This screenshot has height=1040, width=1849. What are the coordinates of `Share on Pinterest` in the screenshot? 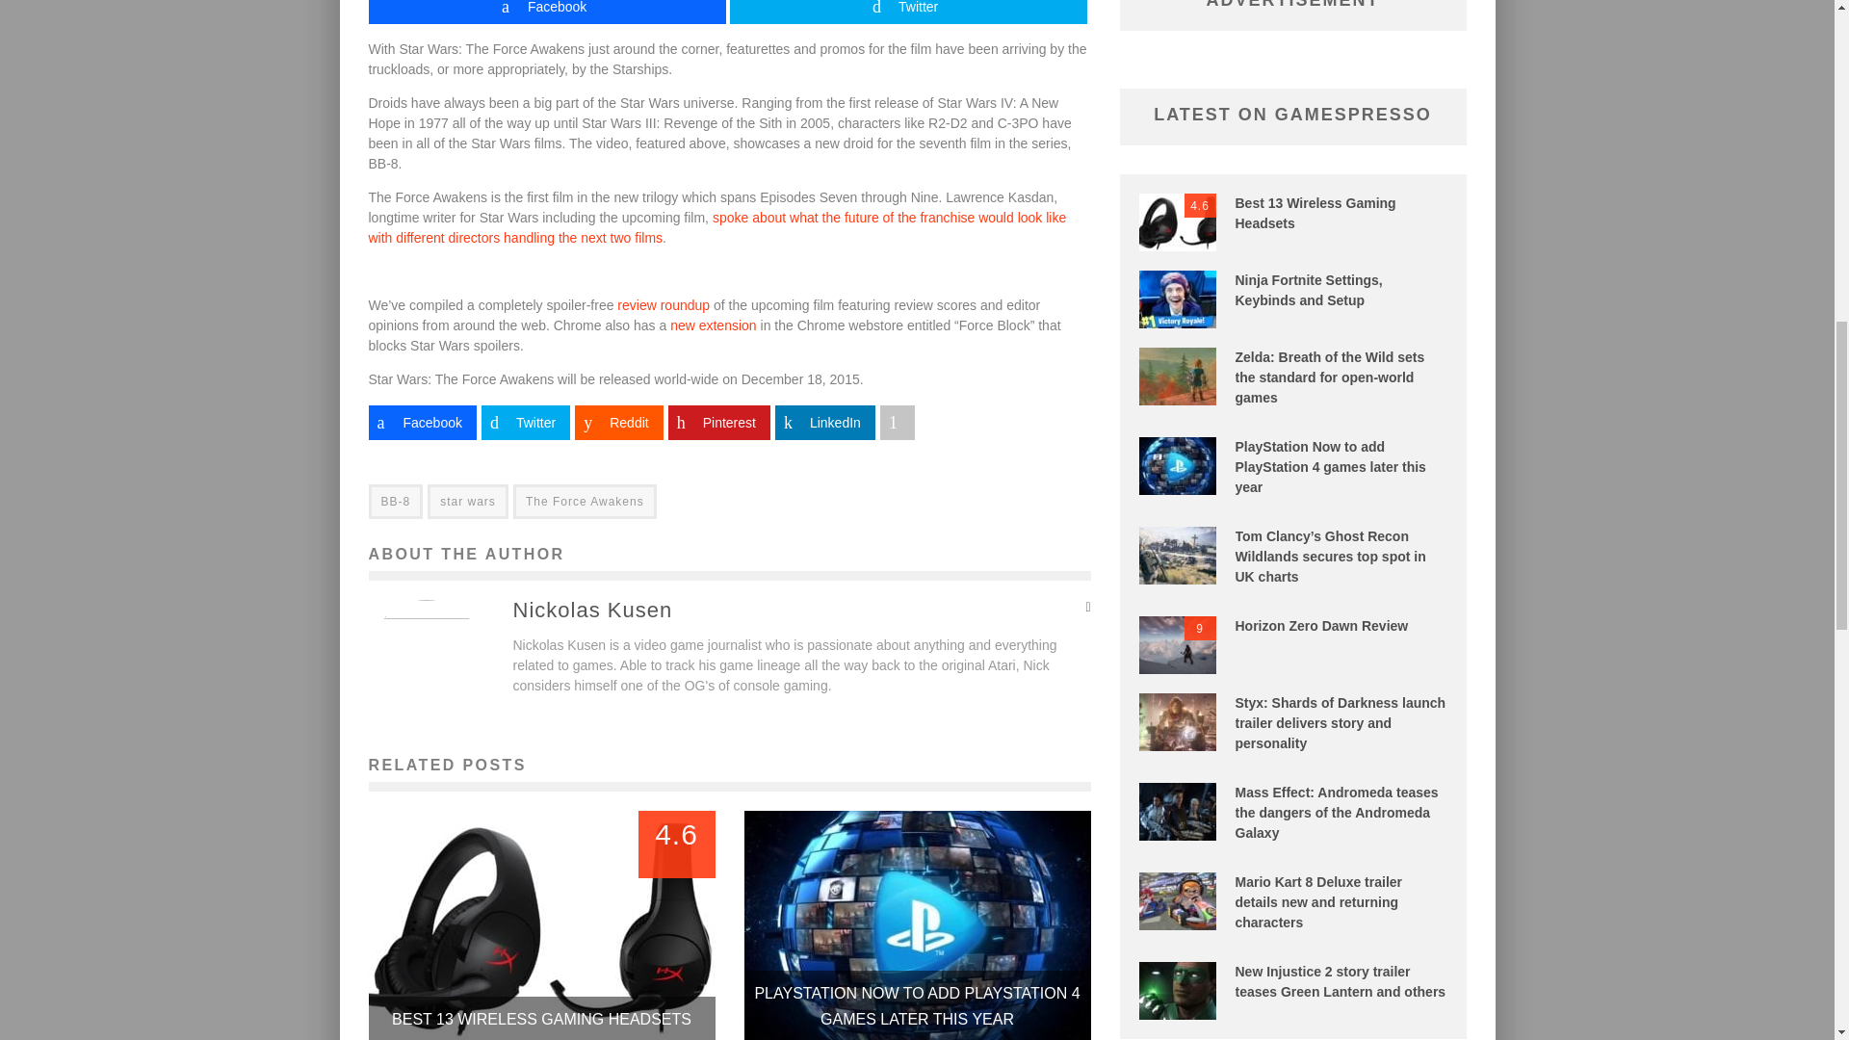 It's located at (718, 422).